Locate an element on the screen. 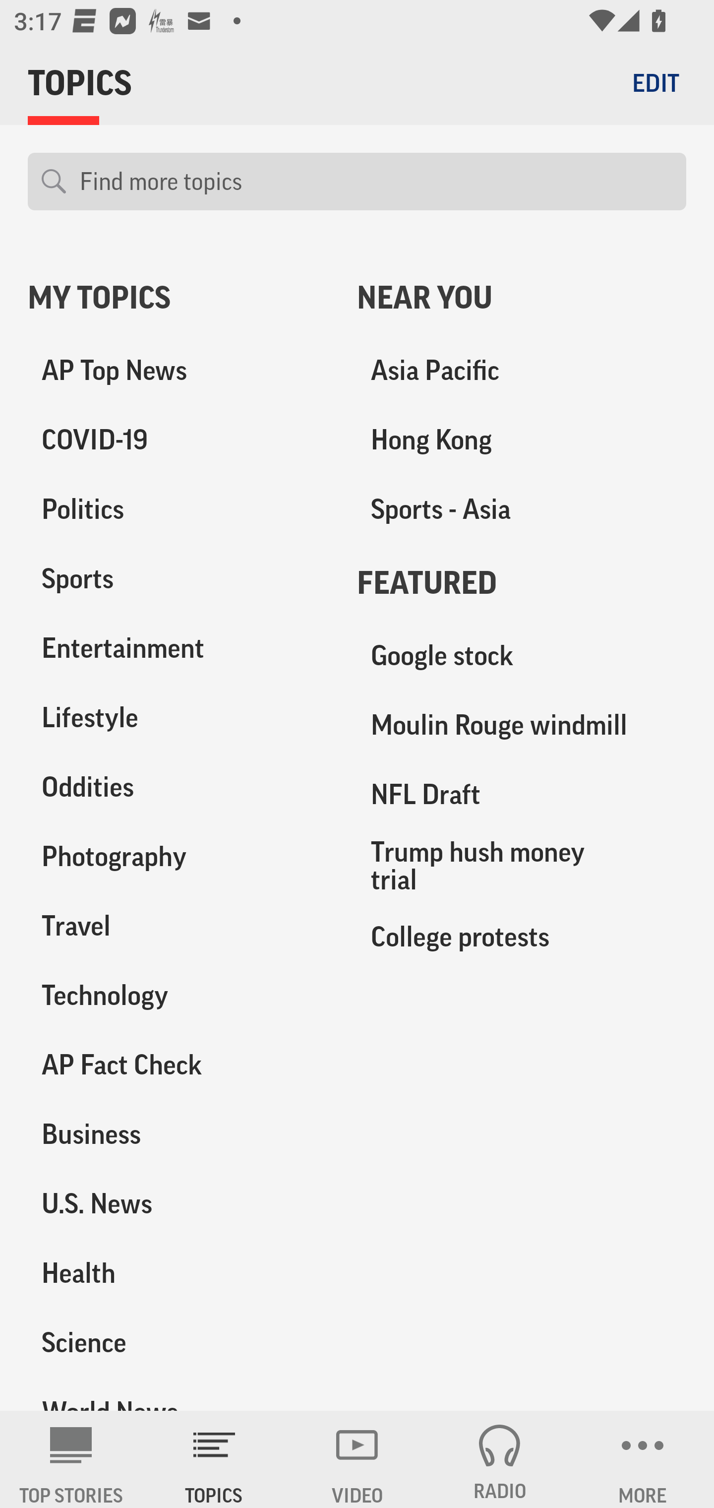  Google stock is located at coordinates (522, 656).